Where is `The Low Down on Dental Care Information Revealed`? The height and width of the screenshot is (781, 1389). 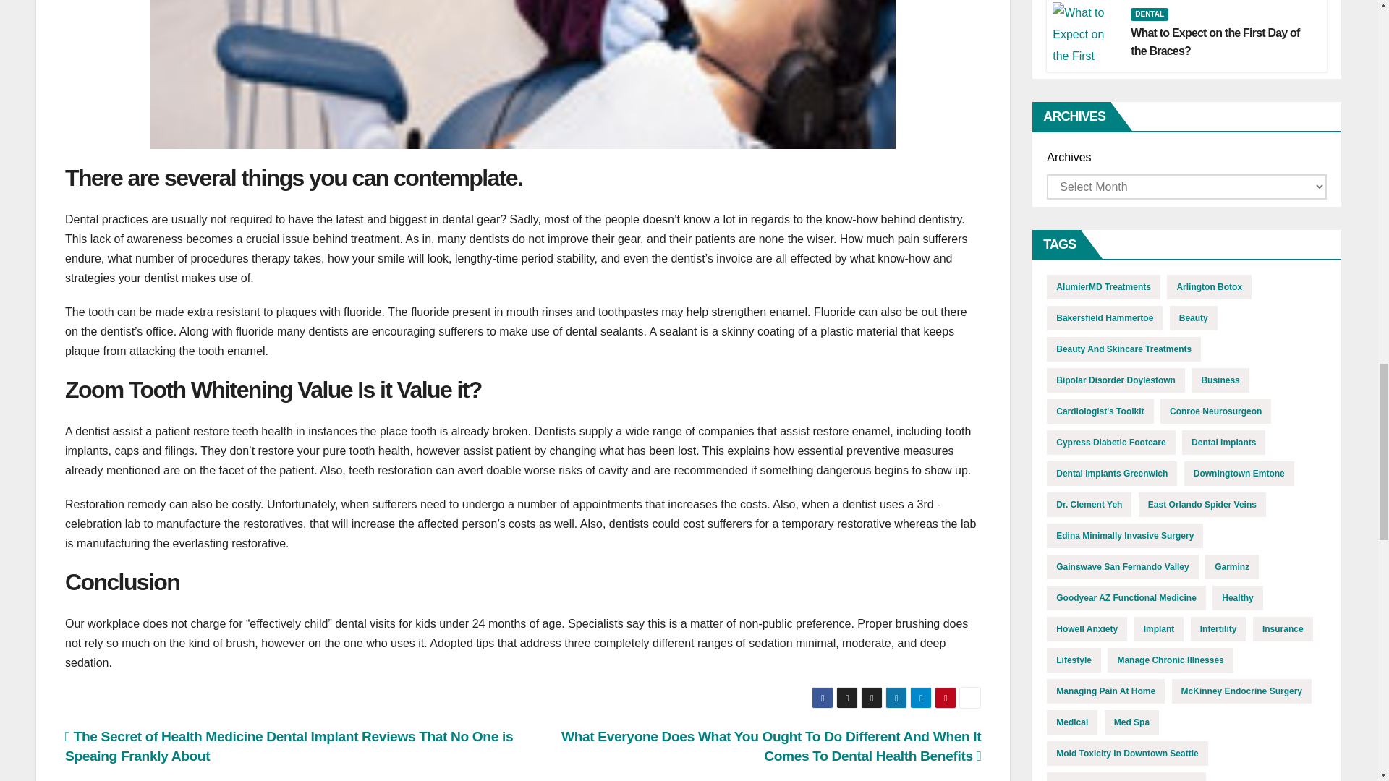
The Low Down on Dental Care Information Revealed is located at coordinates (522, 74).